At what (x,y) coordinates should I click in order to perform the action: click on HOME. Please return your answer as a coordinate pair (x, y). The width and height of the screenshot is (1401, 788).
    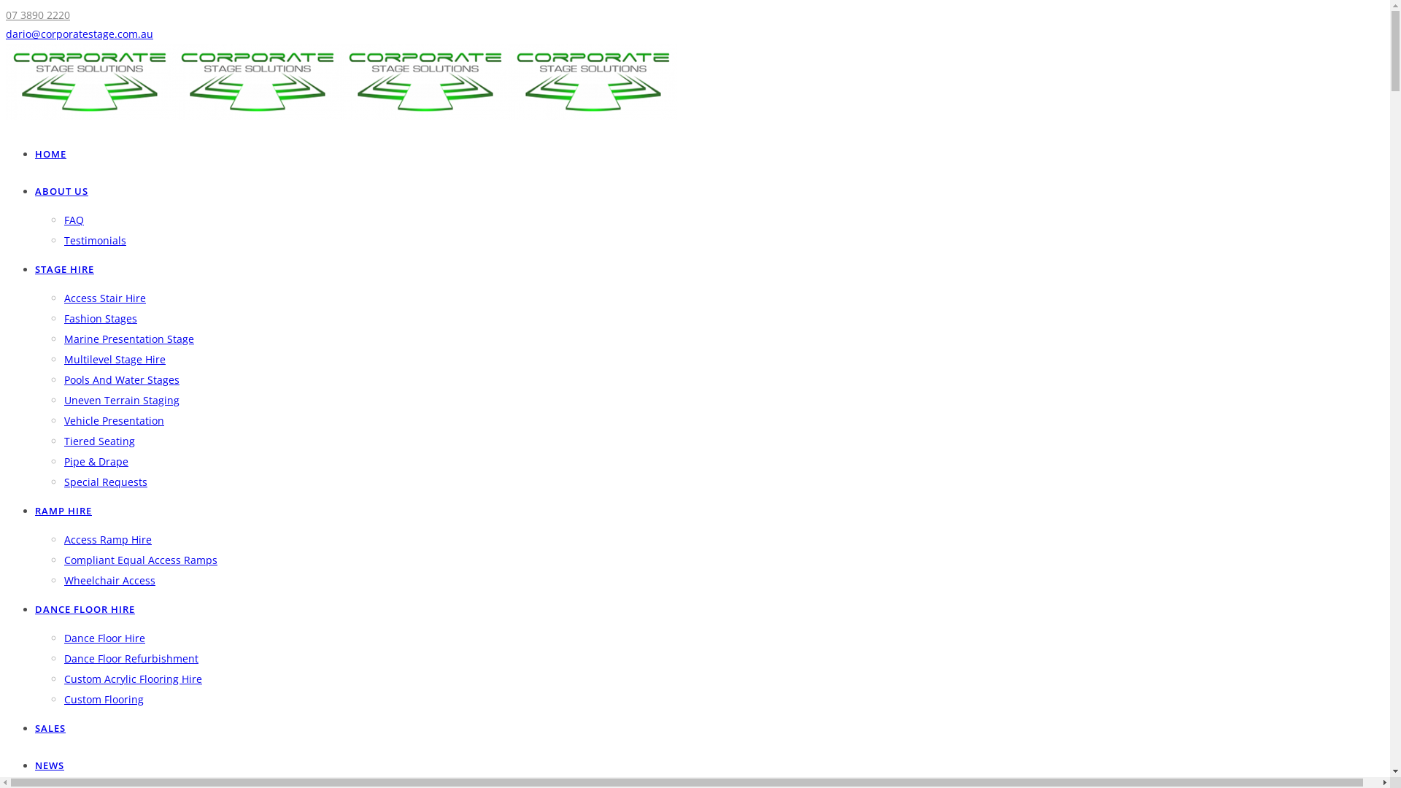
    Looking at the image, I should click on (51, 154).